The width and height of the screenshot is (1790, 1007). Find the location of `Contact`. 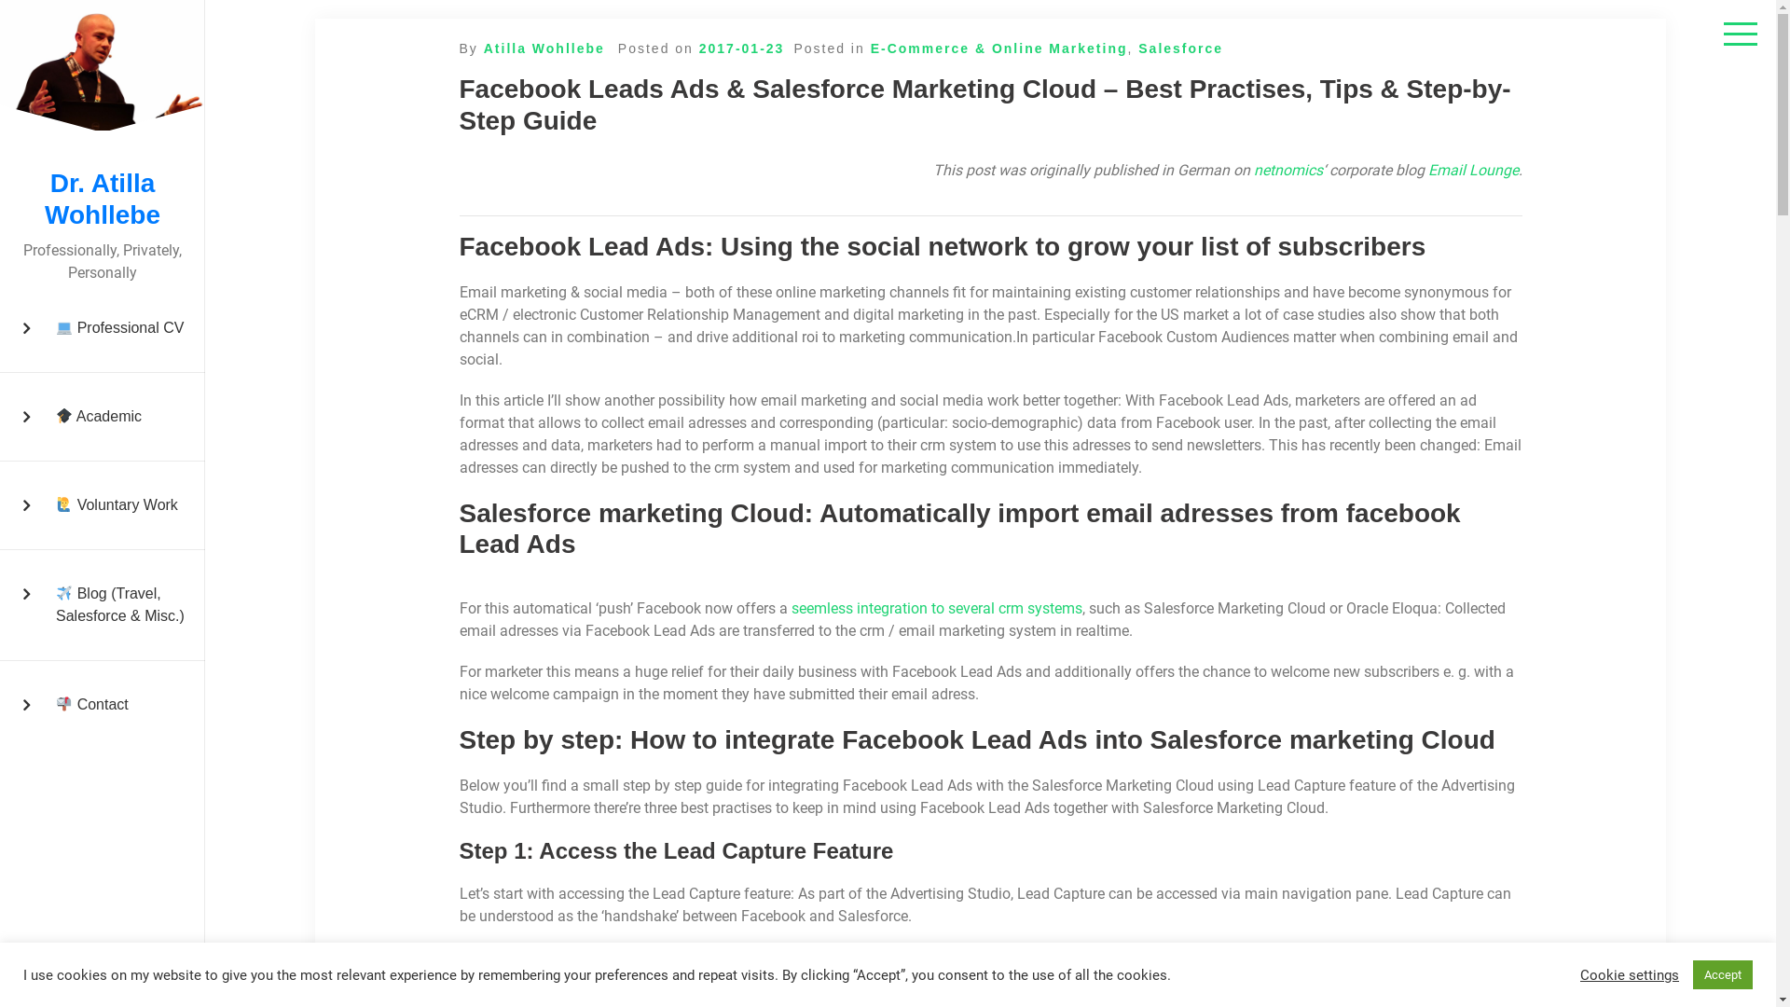

Contact is located at coordinates (103, 705).